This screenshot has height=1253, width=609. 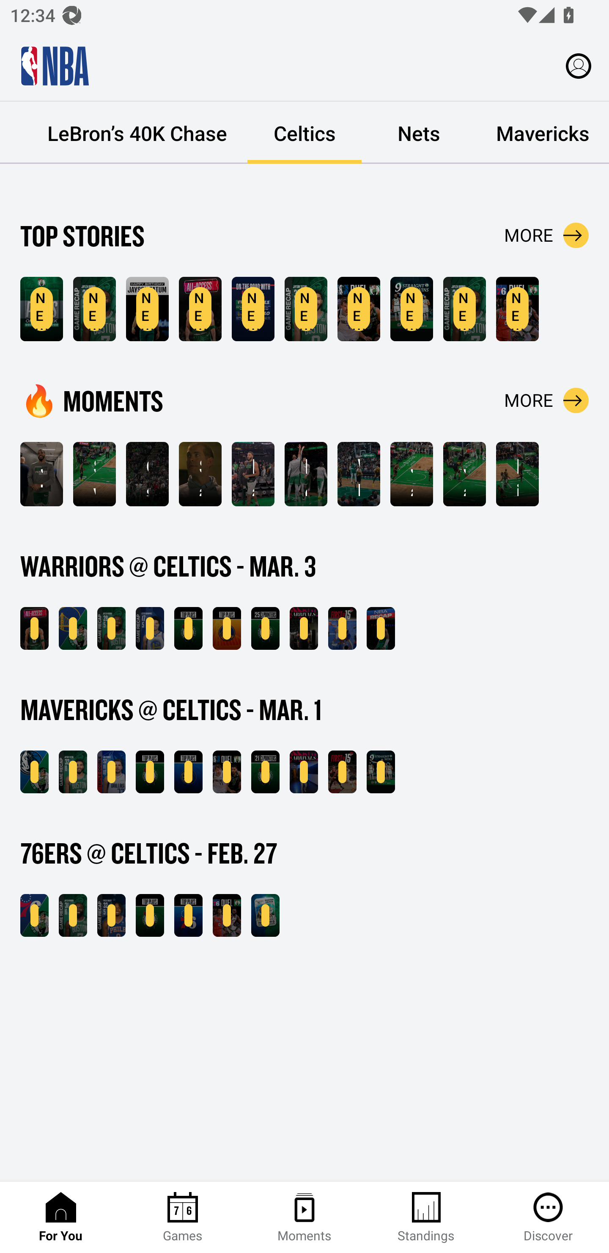 What do you see at coordinates (381, 628) in the screenshot?
I see `Sunday's Recap NEW` at bounding box center [381, 628].